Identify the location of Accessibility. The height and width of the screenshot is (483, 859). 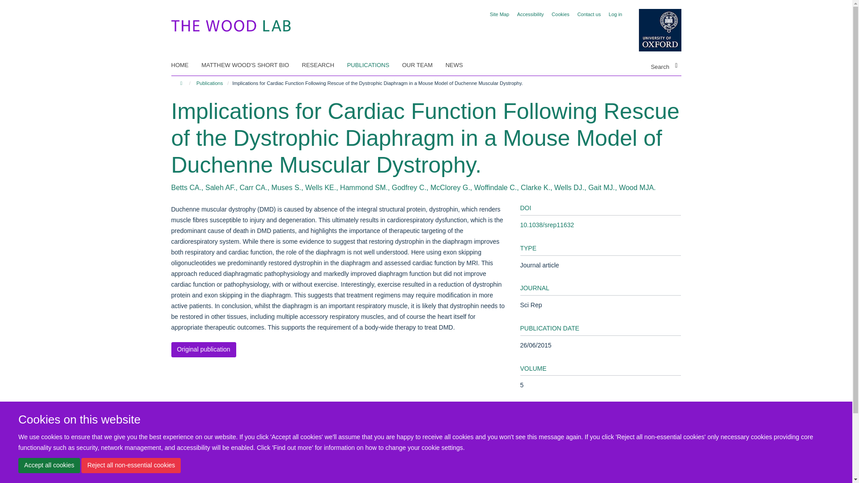
(530, 14).